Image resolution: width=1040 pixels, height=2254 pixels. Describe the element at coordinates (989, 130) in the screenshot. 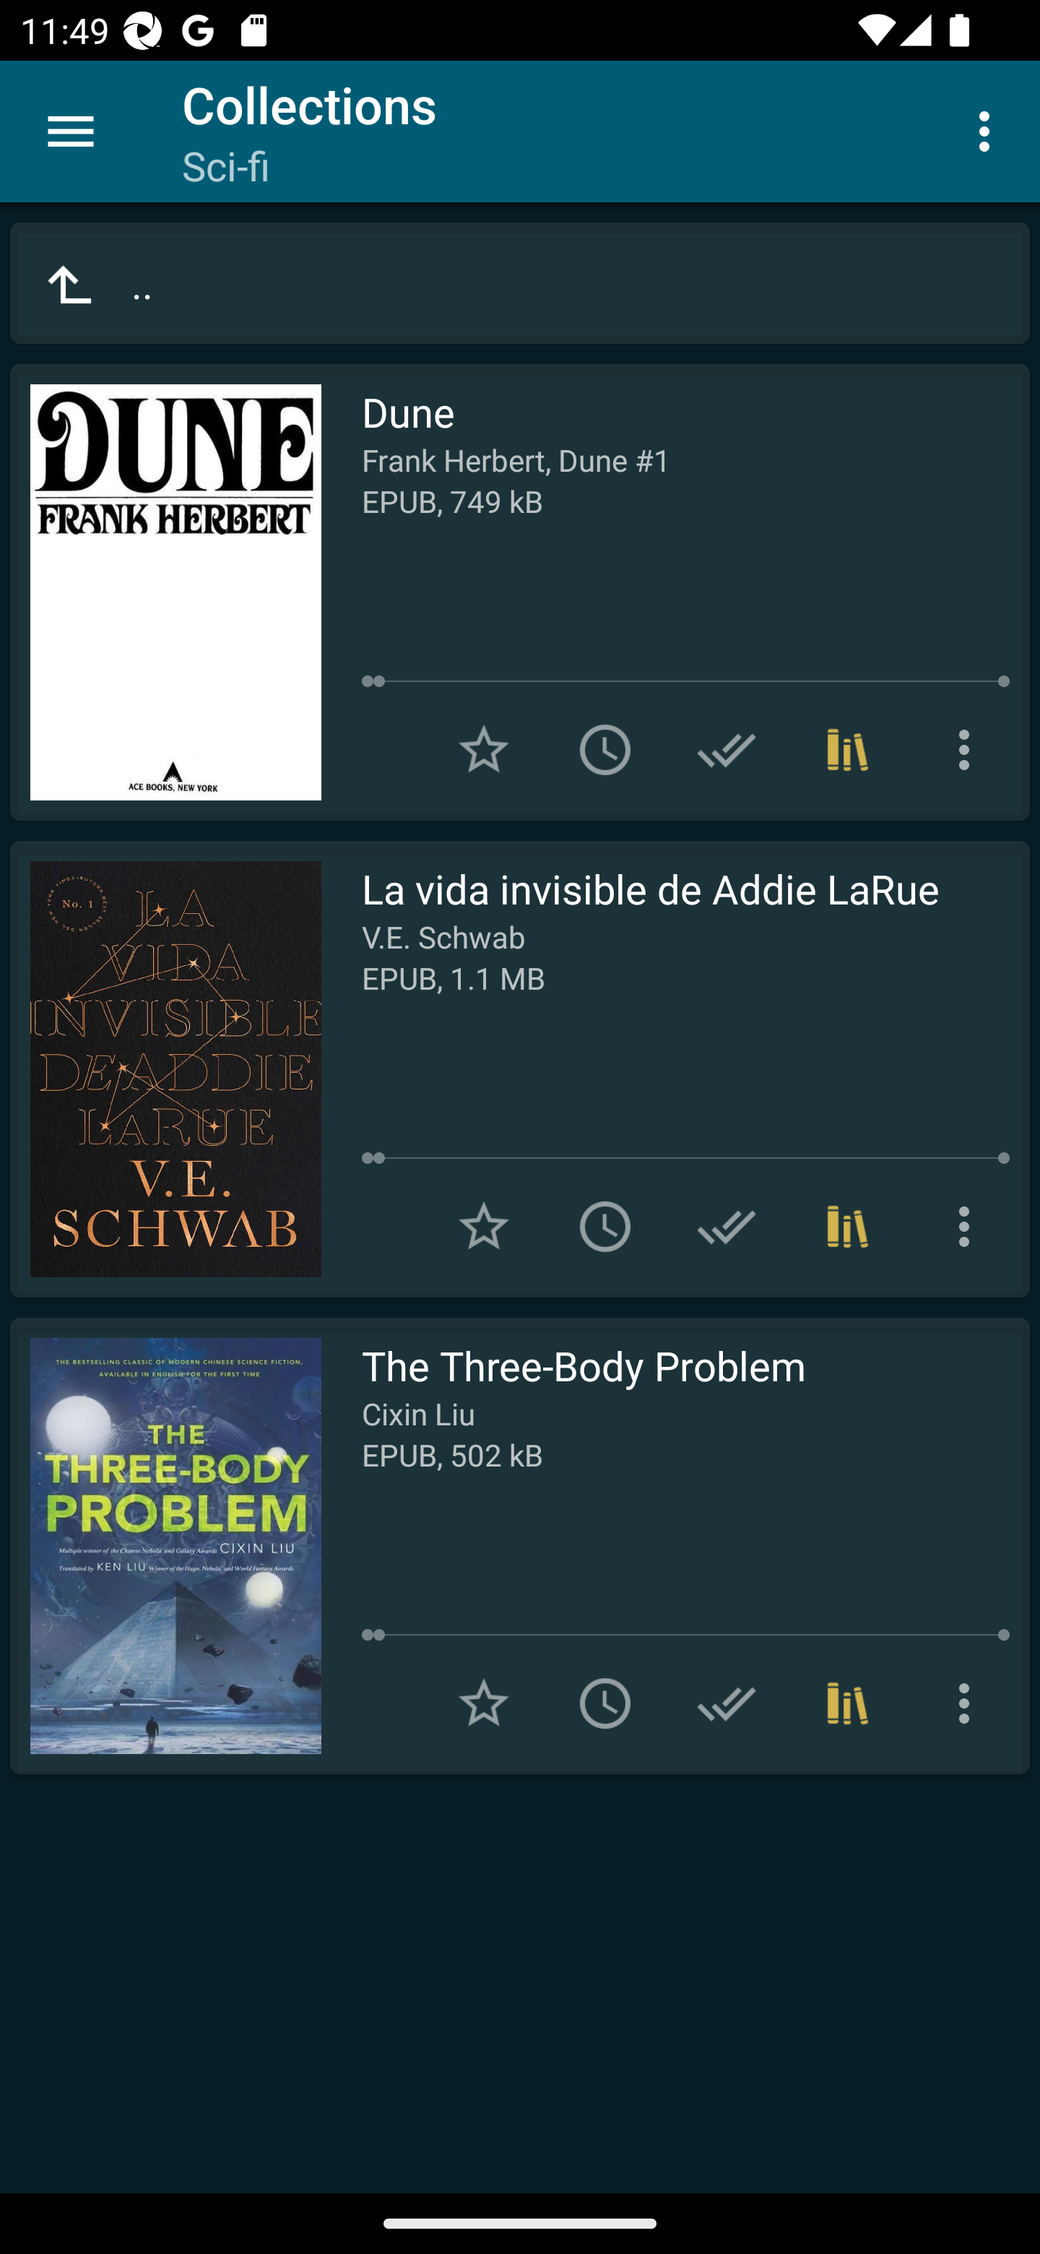

I see `More options` at that location.